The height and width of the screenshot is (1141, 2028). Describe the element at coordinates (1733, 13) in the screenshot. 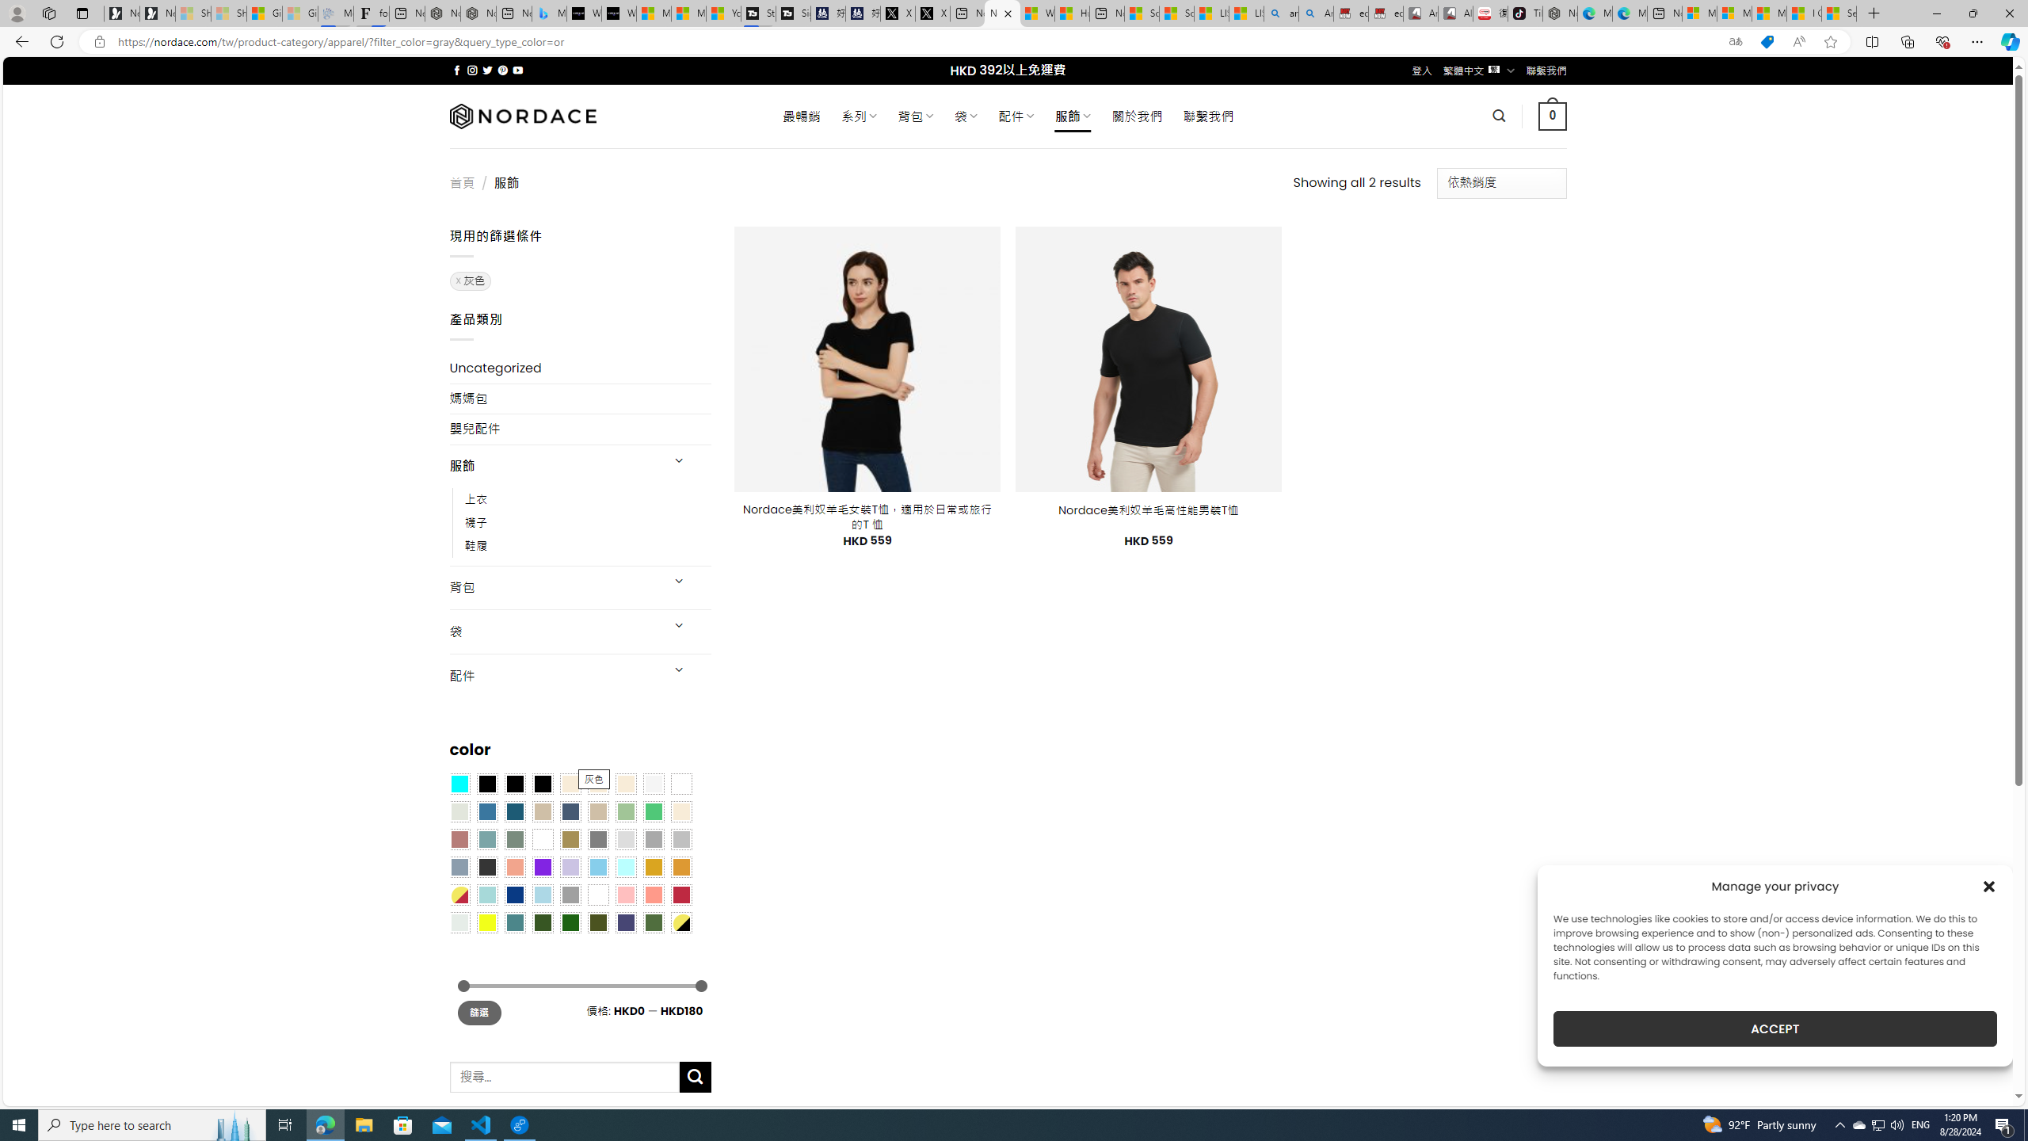

I see `Microsoft account | Privacy` at that location.